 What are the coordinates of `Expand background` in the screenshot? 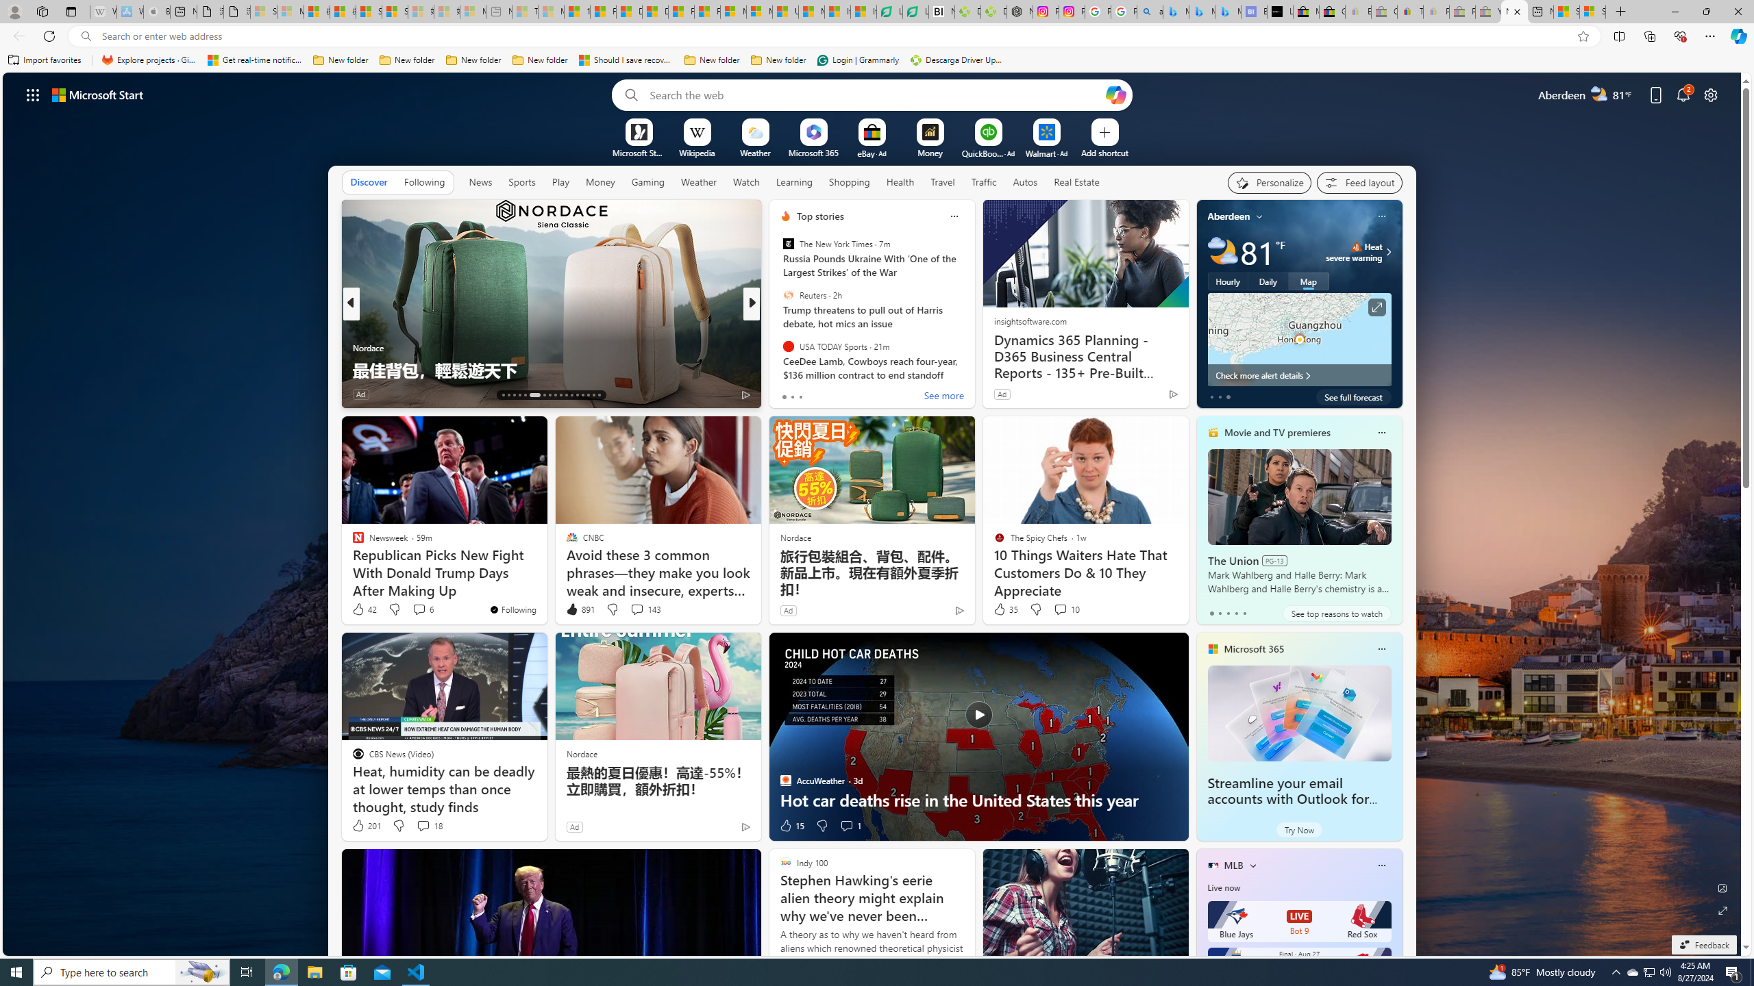 It's located at (1723, 911).